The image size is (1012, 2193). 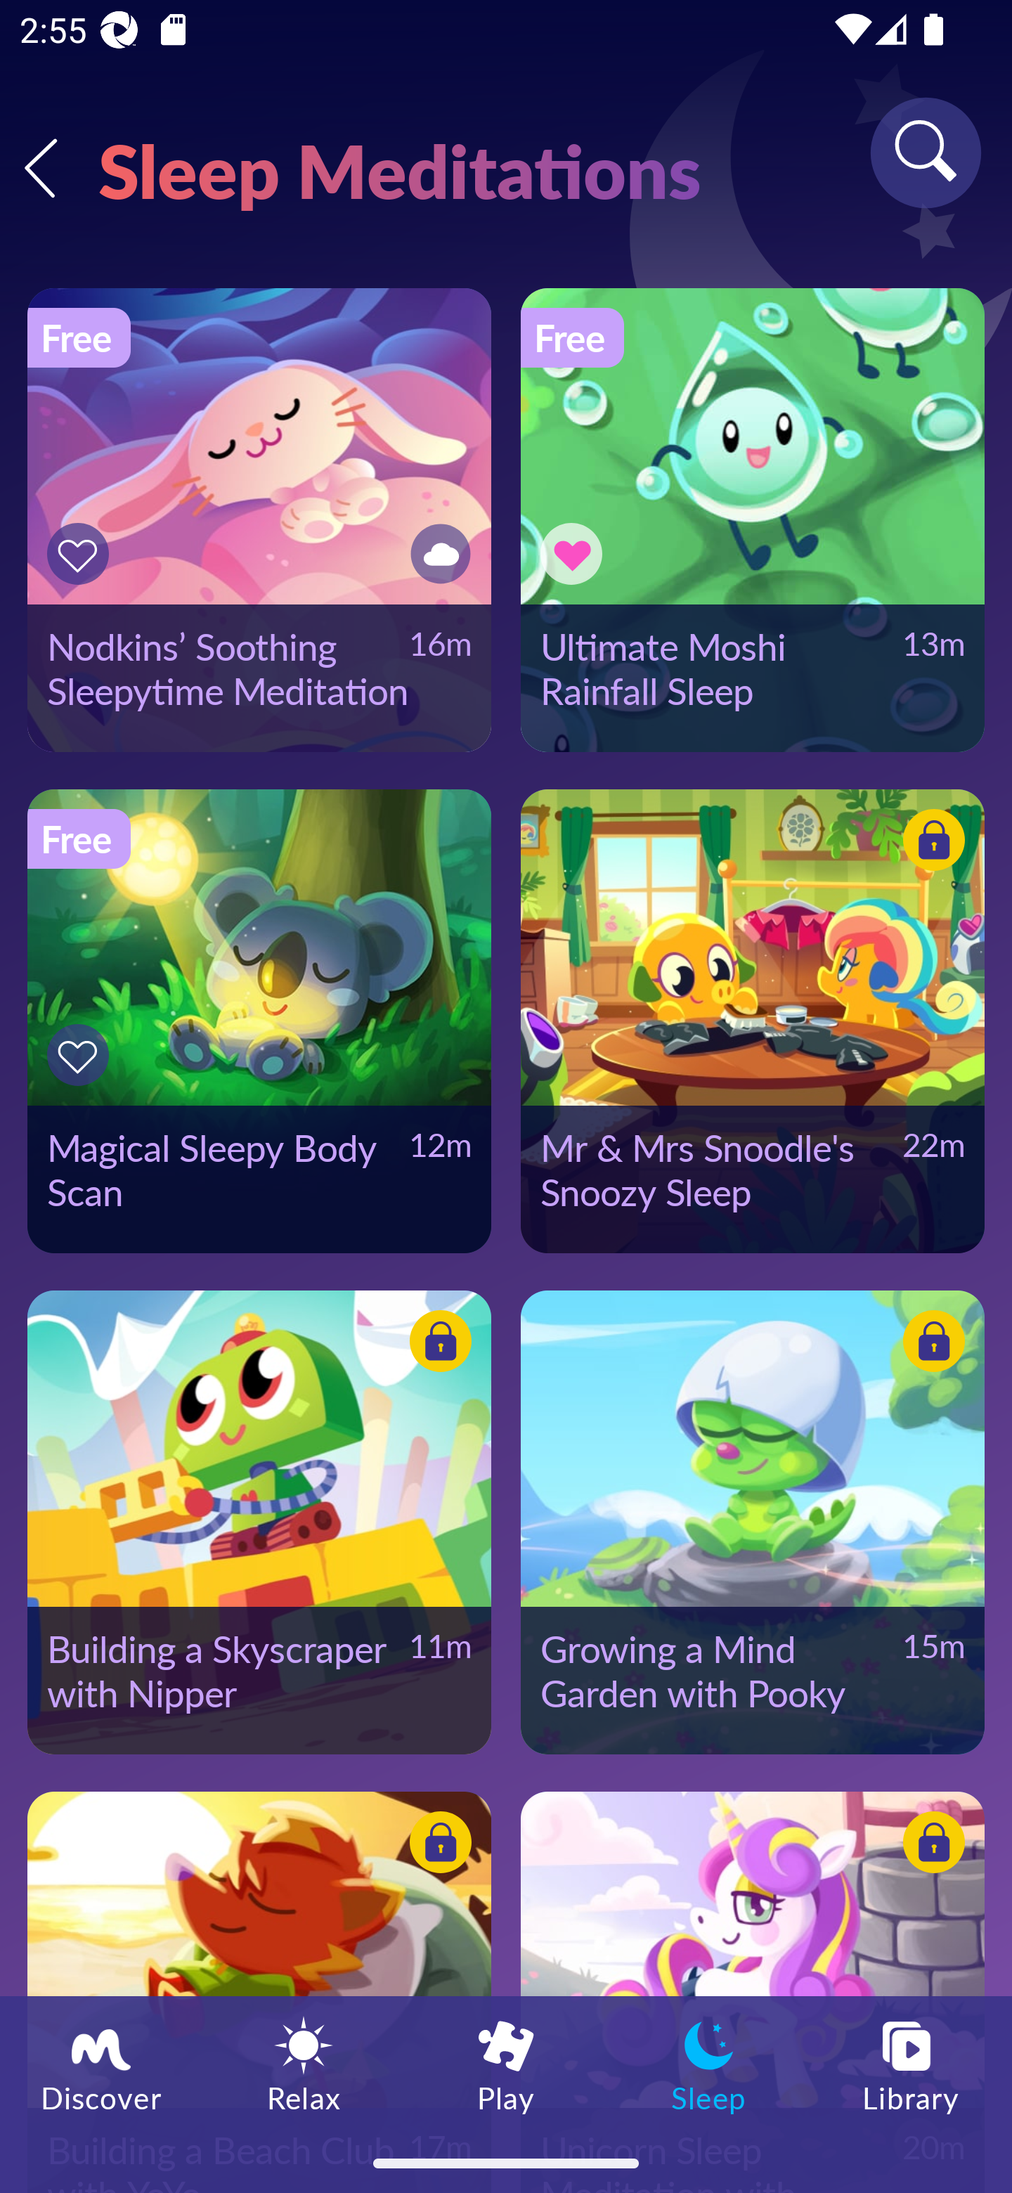 I want to click on Button, so click(x=930, y=1846).